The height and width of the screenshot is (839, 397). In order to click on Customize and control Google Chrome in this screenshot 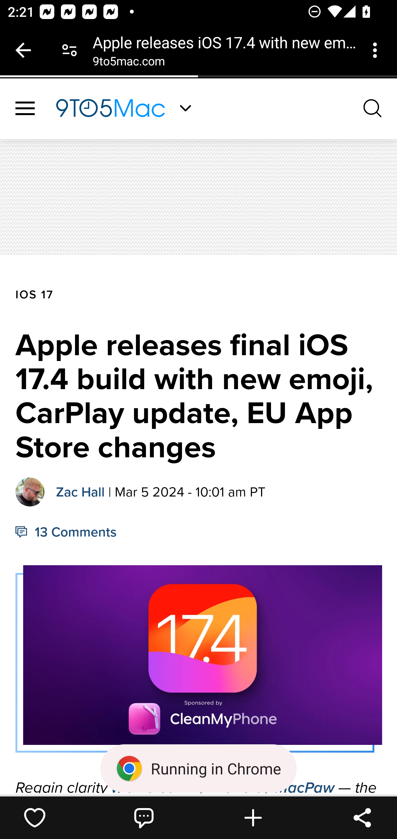, I will do `click(377, 50)`.